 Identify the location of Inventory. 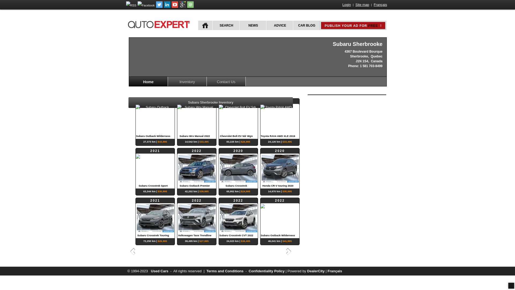
(187, 82).